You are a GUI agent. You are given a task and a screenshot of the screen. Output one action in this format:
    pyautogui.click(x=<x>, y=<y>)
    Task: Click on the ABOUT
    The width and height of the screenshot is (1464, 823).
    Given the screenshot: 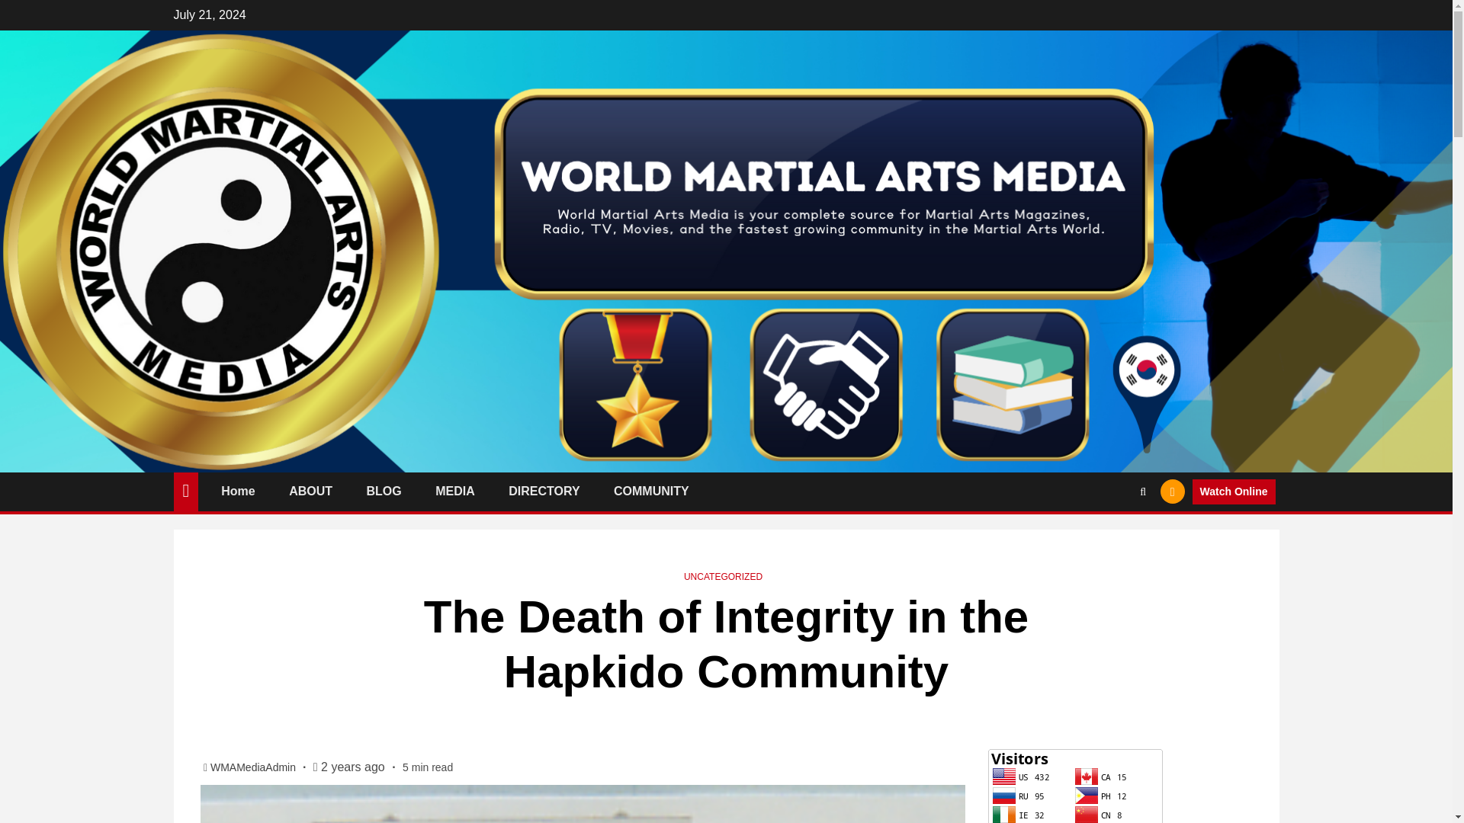 What is the action you would take?
    pyautogui.click(x=310, y=491)
    